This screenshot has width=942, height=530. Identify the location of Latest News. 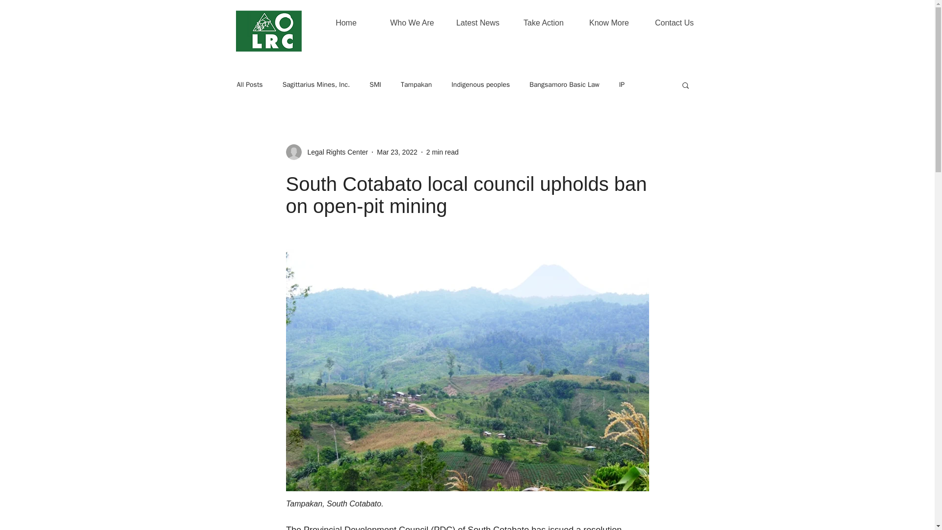
(477, 23).